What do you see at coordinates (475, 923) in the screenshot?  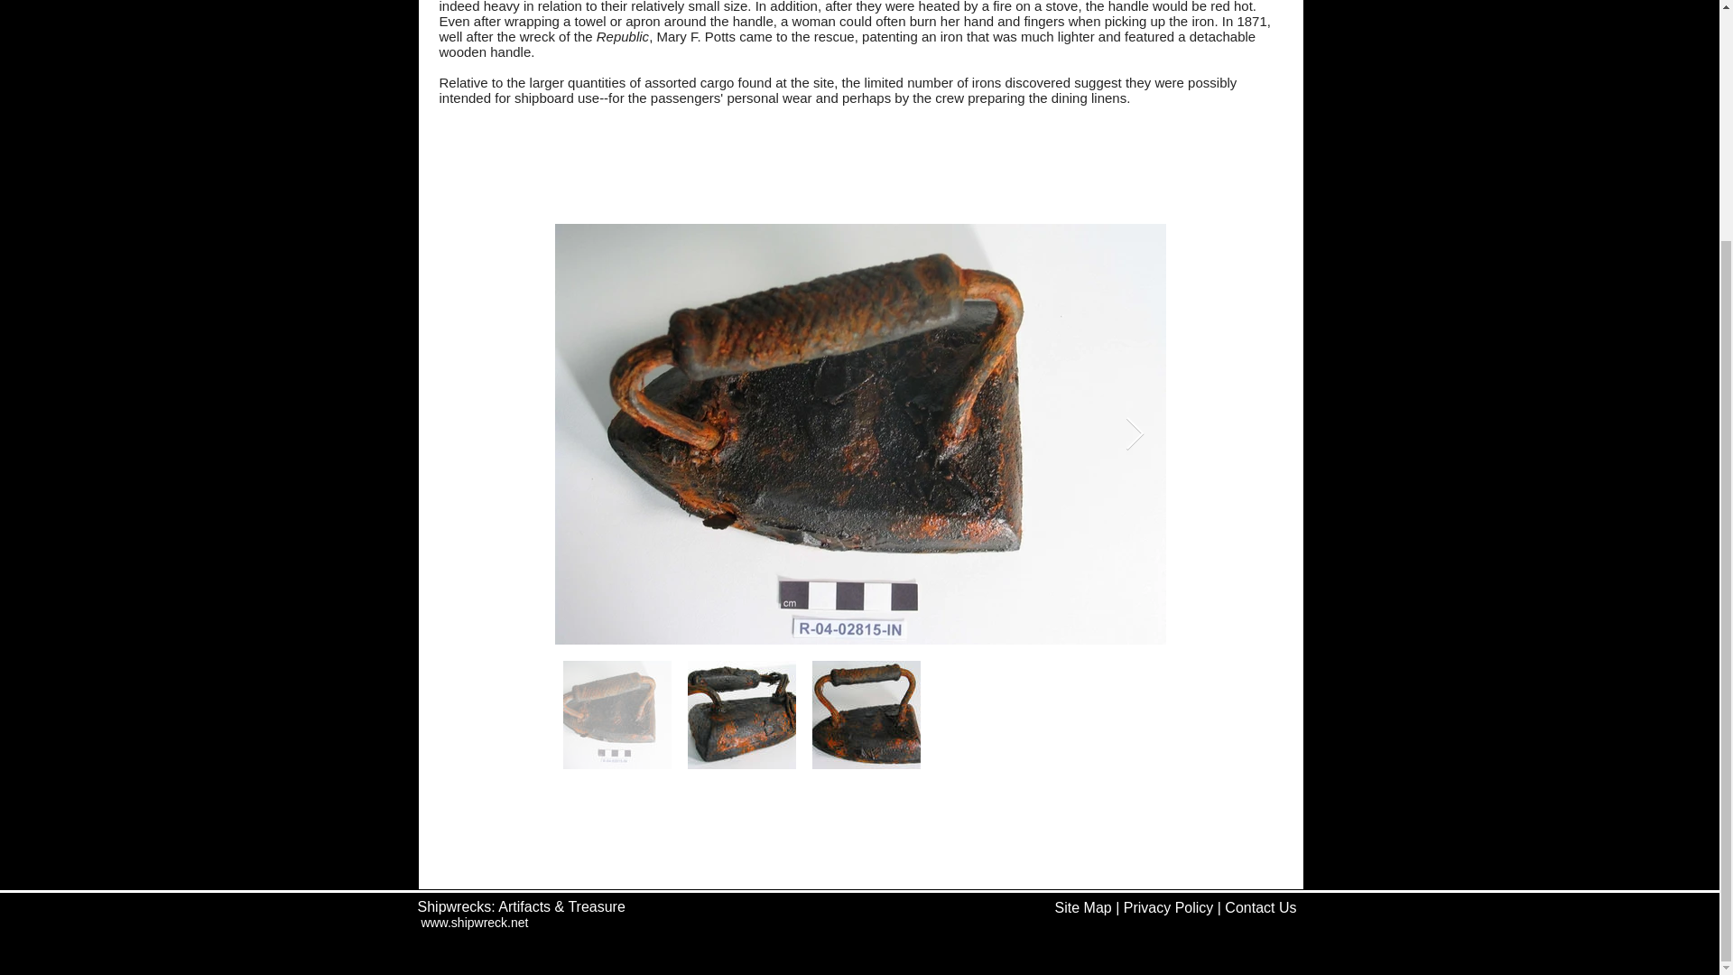 I see `www.shipwreck.net` at bounding box center [475, 923].